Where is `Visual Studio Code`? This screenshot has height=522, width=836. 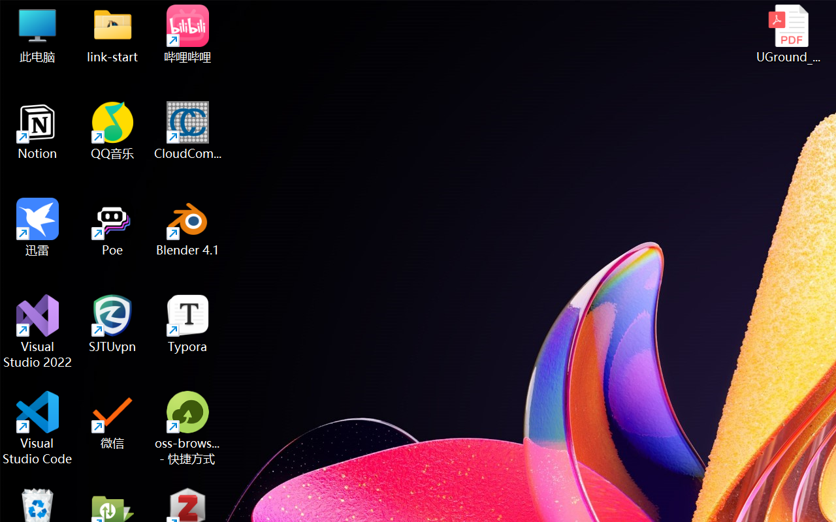
Visual Studio Code is located at coordinates (38, 428).